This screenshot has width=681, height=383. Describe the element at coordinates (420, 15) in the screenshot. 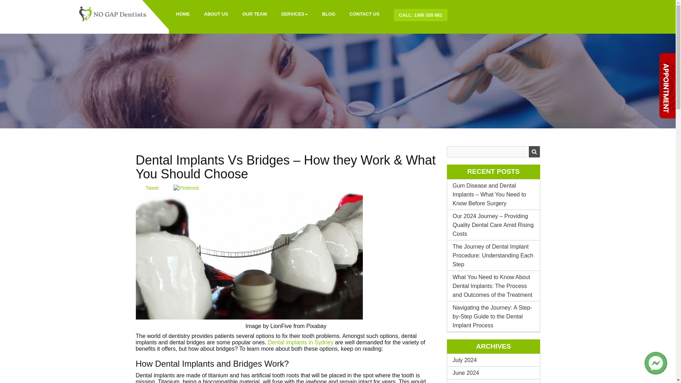

I see `CALL: 1300 320 881` at that location.